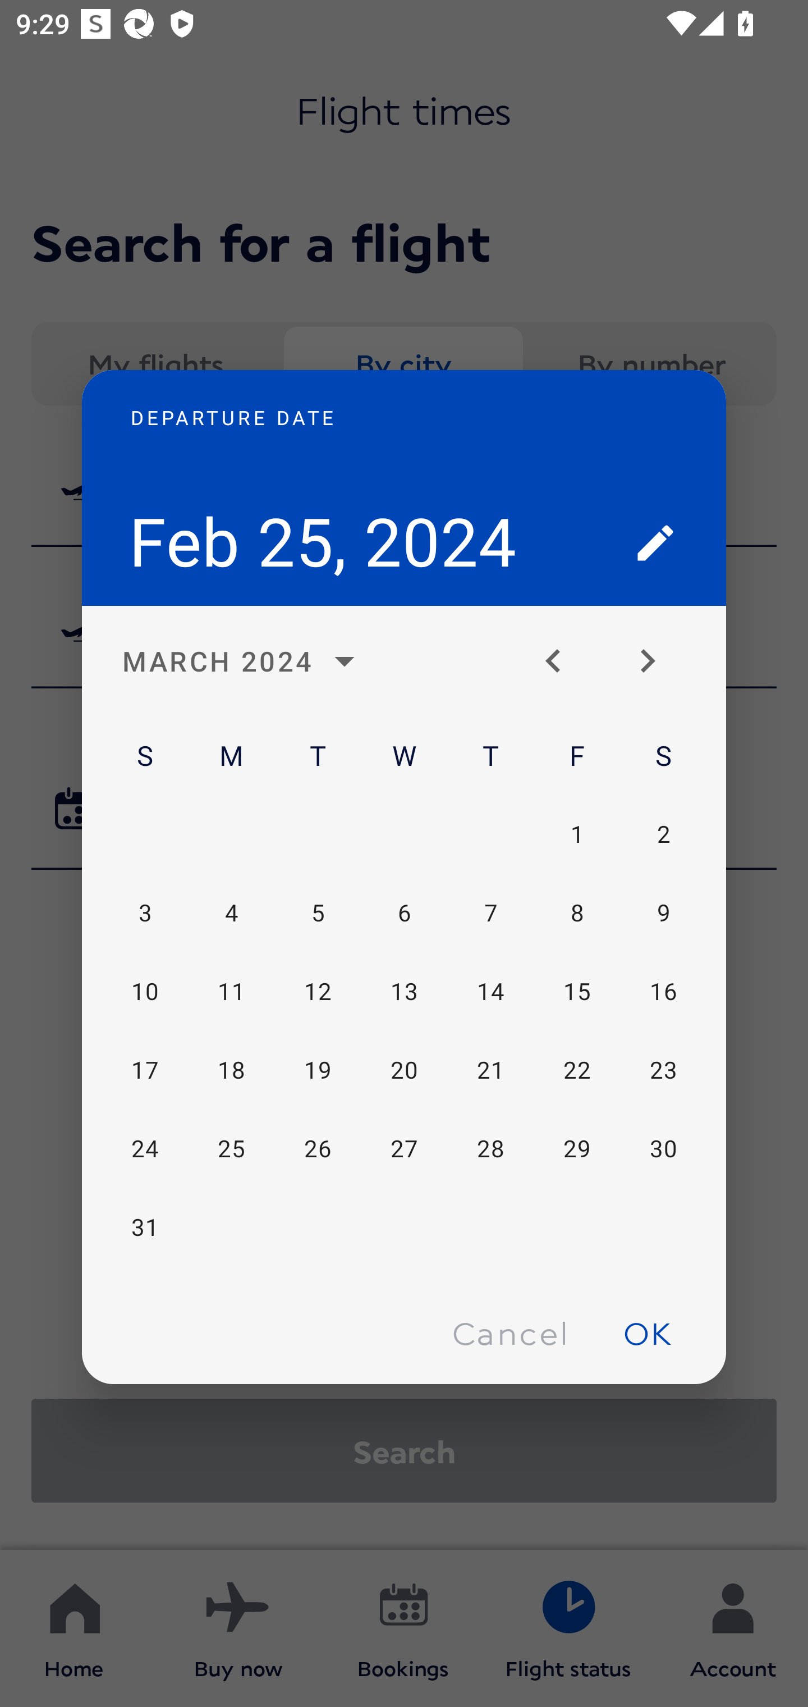 The height and width of the screenshot is (1707, 808). Describe the element at coordinates (245, 661) in the screenshot. I see `MARCH 2024` at that location.